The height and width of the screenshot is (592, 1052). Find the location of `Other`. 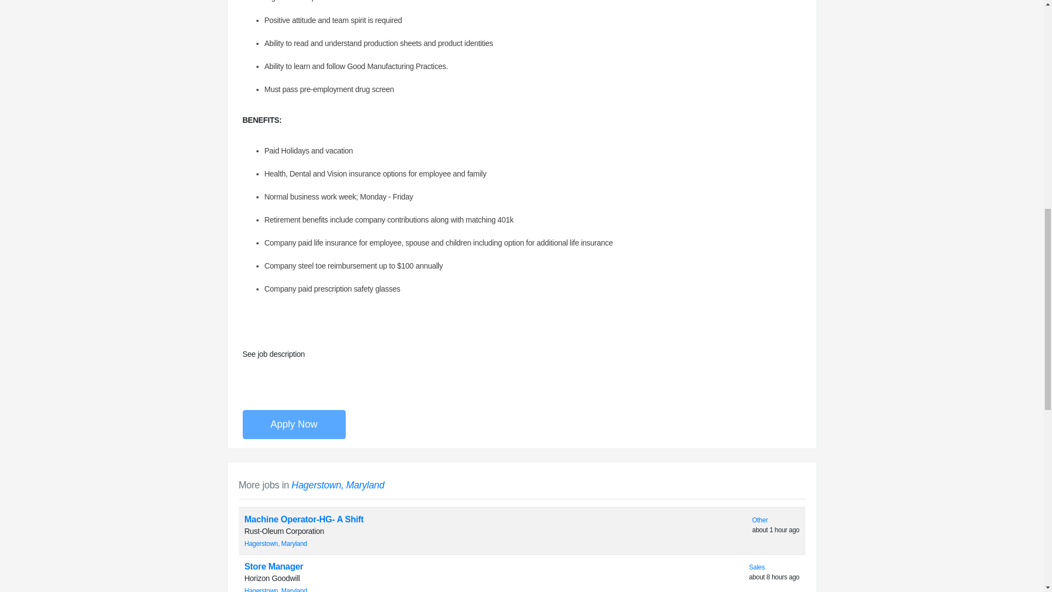

Other is located at coordinates (759, 520).